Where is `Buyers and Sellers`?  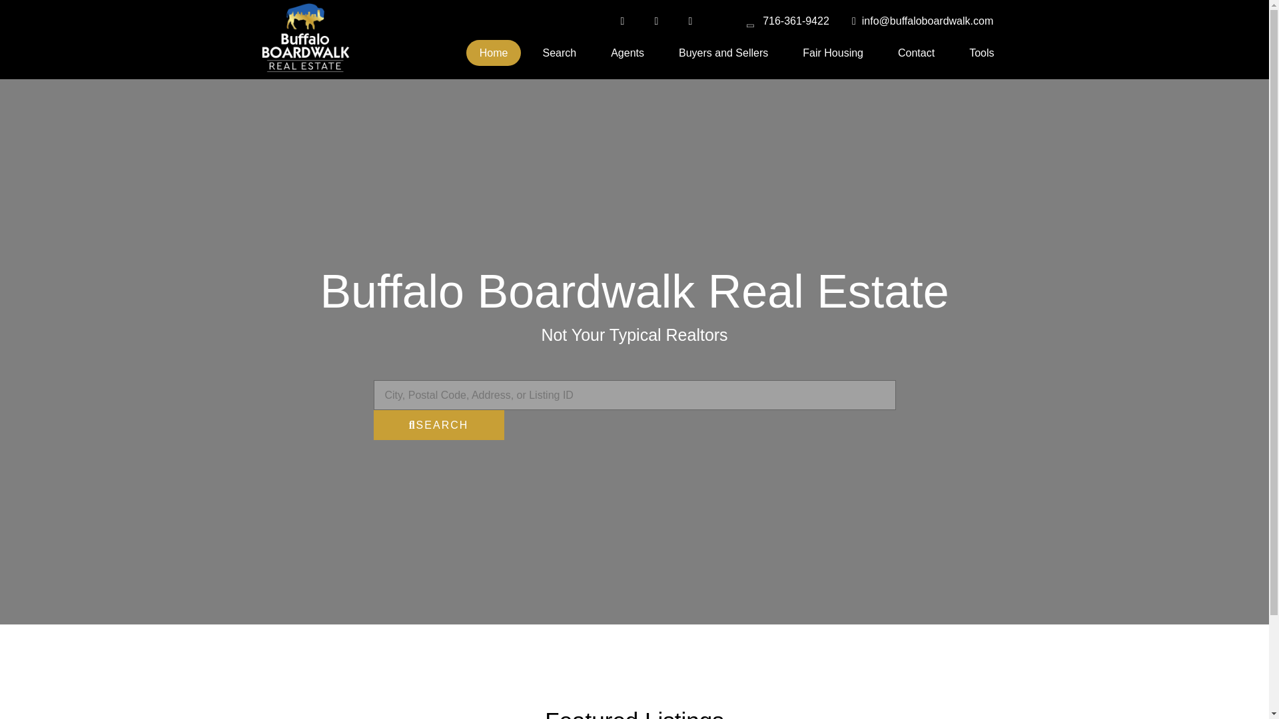 Buyers and Sellers is located at coordinates (723, 53).